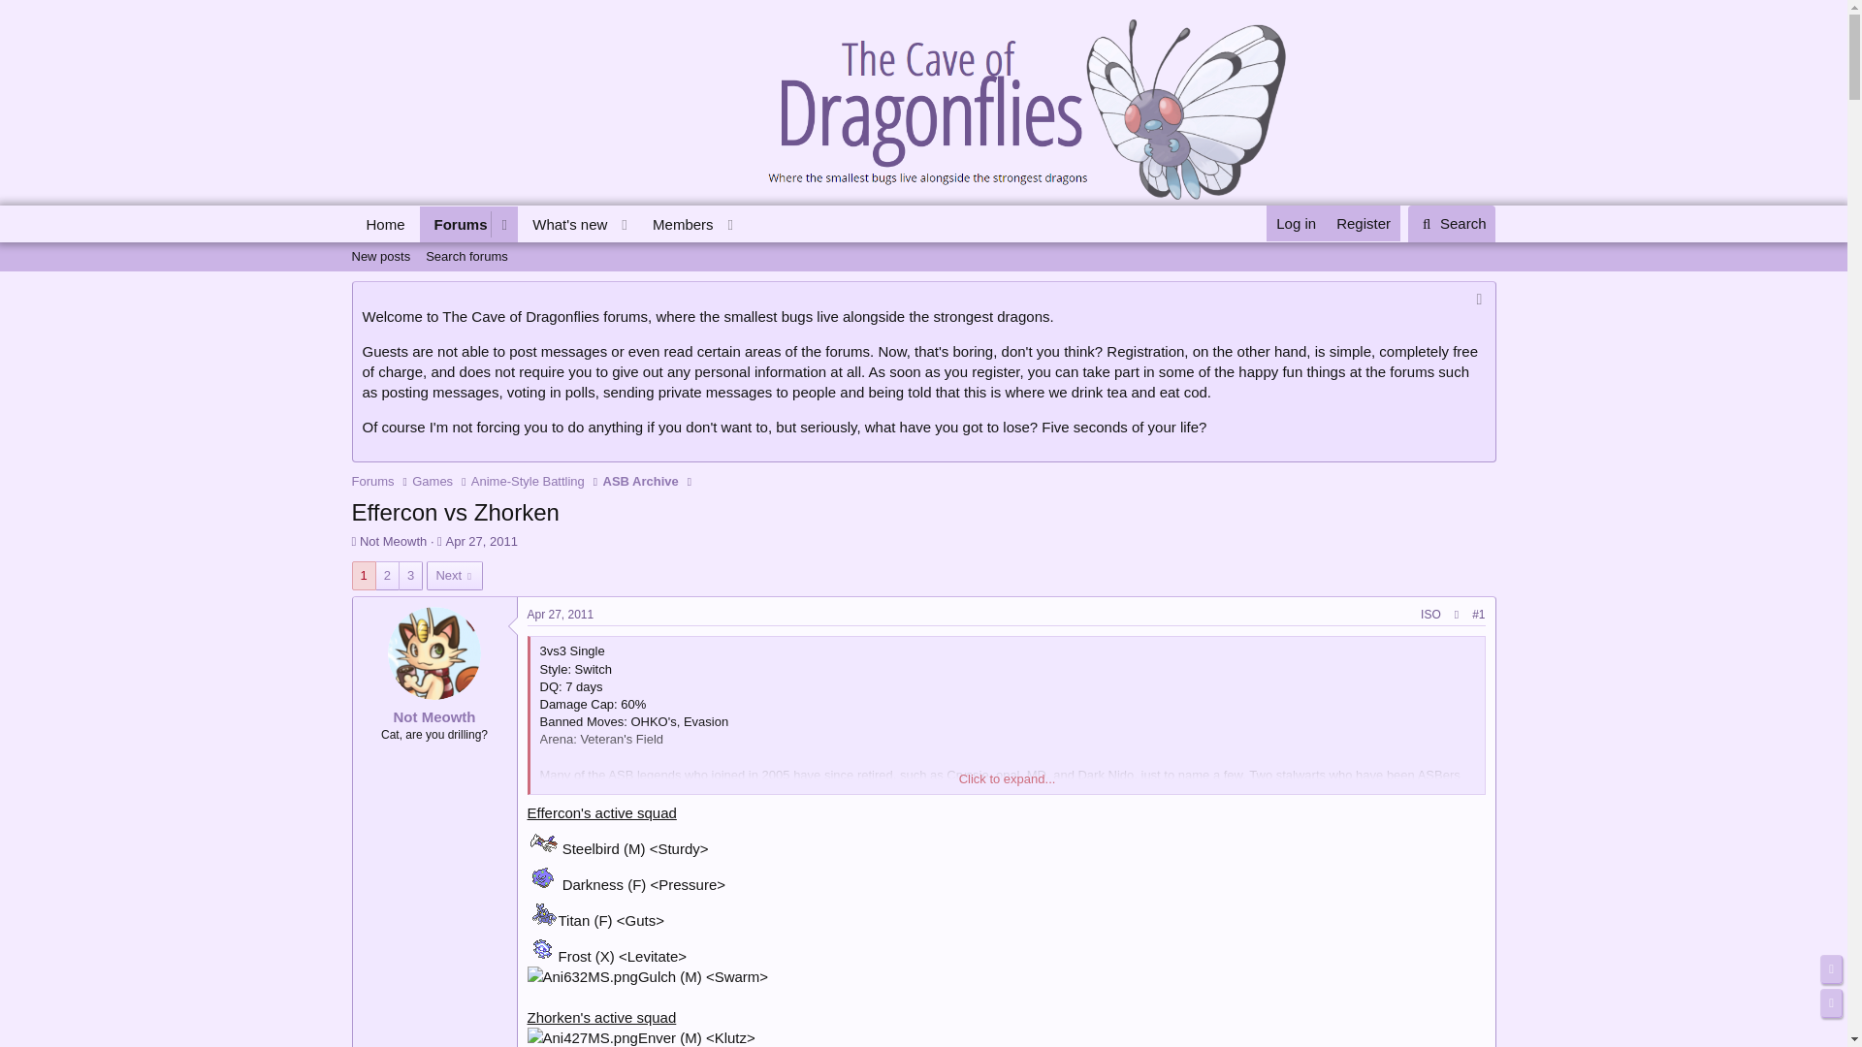 This screenshot has width=1862, height=1047. Describe the element at coordinates (481, 541) in the screenshot. I see `New posts` at that location.